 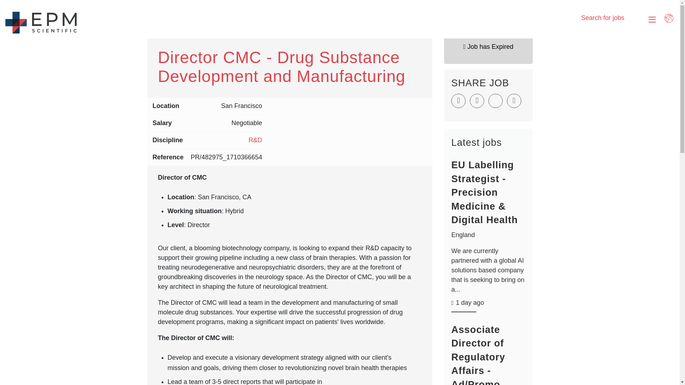 I want to click on Go to the Homepage, so click(x=37, y=293).